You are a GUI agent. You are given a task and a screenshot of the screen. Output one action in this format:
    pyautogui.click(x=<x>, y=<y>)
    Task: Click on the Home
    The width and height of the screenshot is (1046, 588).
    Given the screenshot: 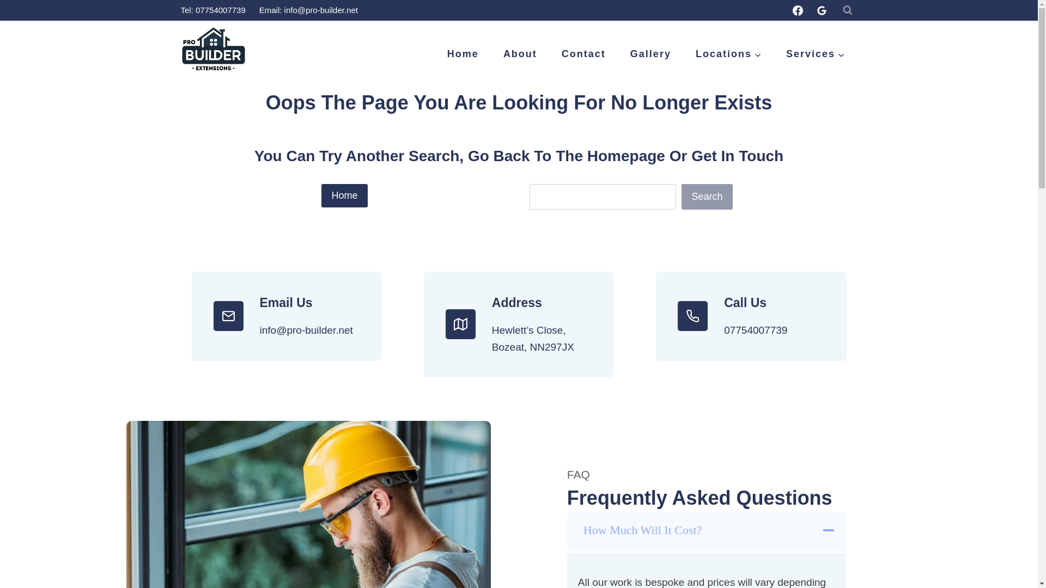 What is the action you would take?
    pyautogui.click(x=463, y=54)
    